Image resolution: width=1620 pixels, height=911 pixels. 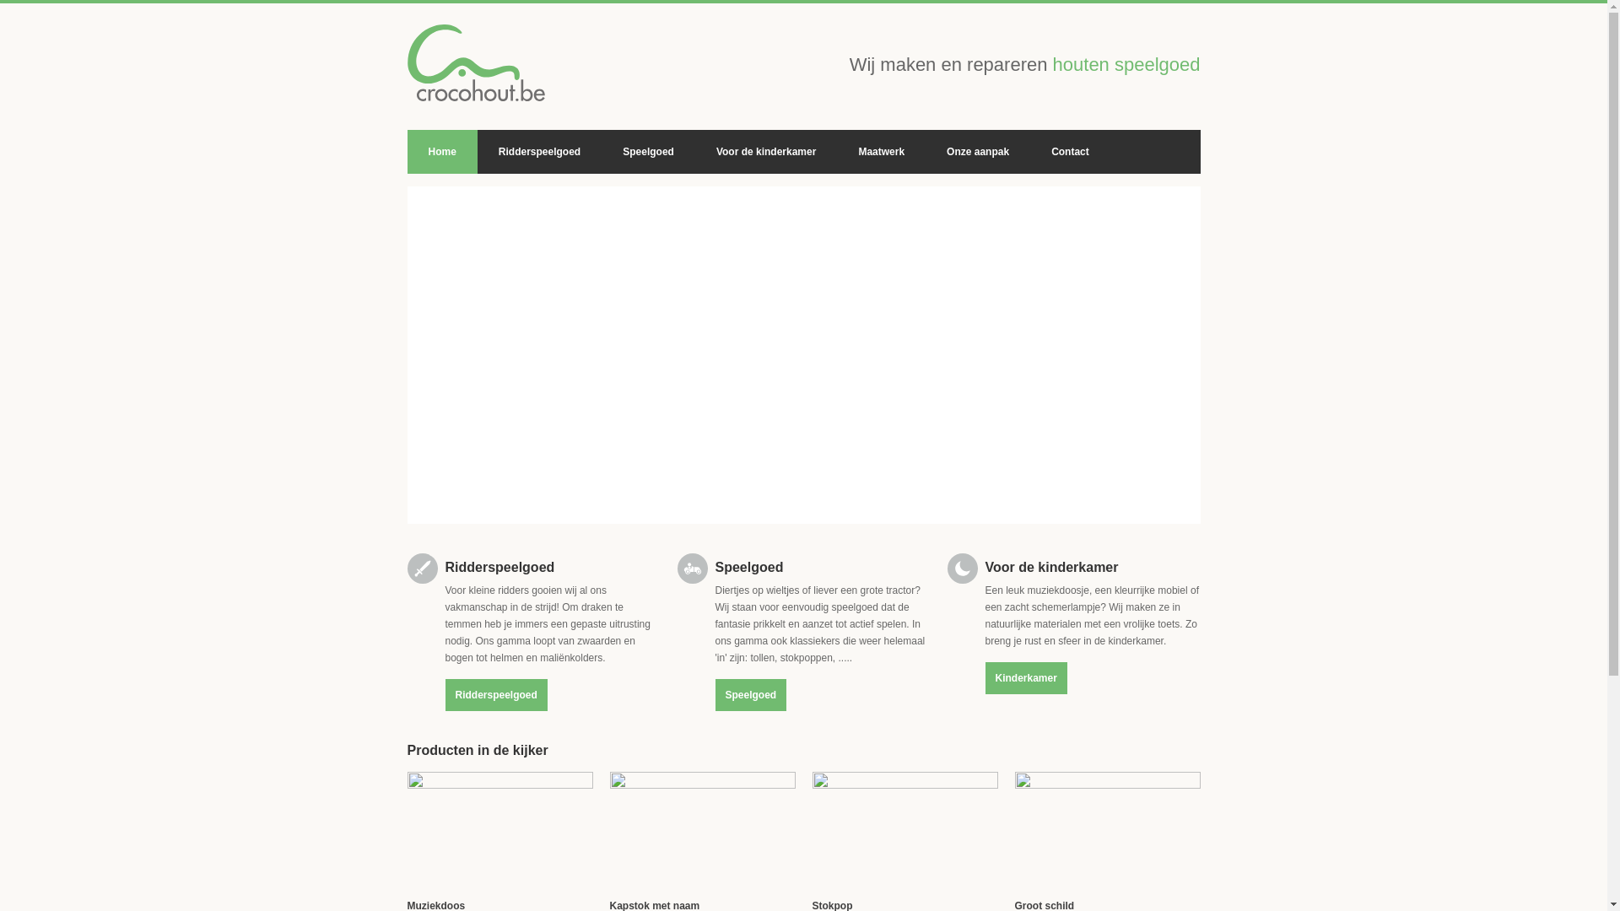 What do you see at coordinates (881, 152) in the screenshot?
I see `Maatwerk` at bounding box center [881, 152].